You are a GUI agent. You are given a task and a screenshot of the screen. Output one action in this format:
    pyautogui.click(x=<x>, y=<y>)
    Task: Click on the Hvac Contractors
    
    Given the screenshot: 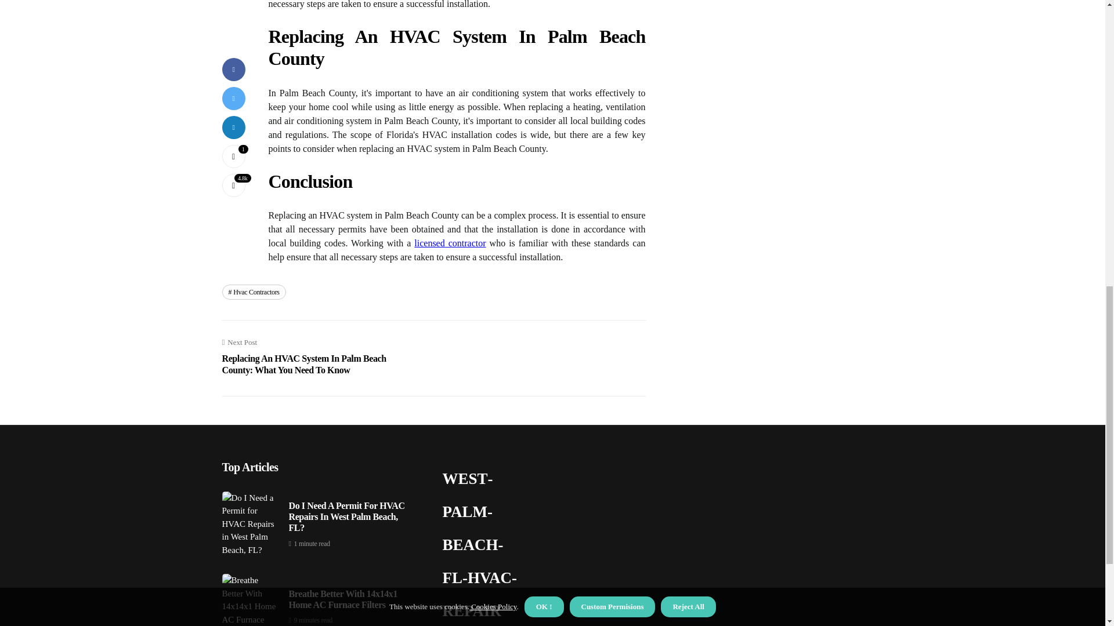 What is the action you would take?
    pyautogui.click(x=253, y=292)
    